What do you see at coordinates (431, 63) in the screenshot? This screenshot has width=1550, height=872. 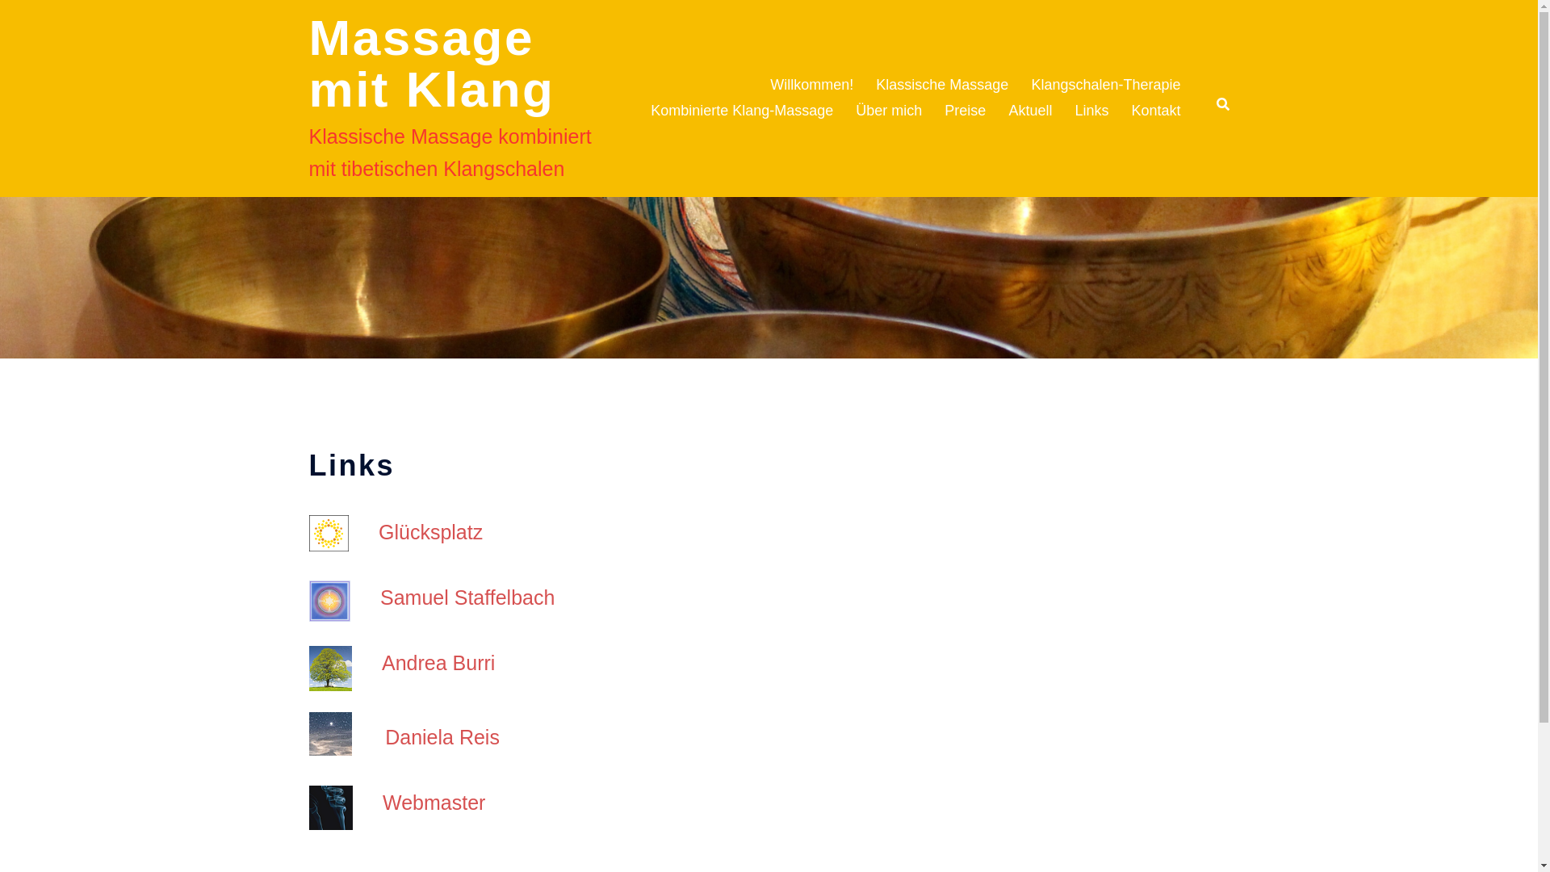 I see `Massage mit Klang` at bounding box center [431, 63].